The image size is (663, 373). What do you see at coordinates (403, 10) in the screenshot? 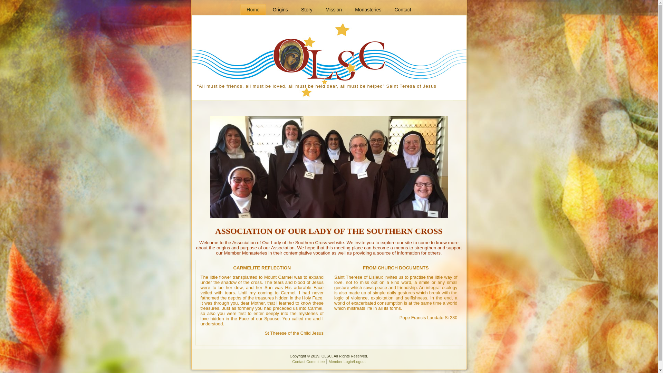
I see `Contact` at bounding box center [403, 10].